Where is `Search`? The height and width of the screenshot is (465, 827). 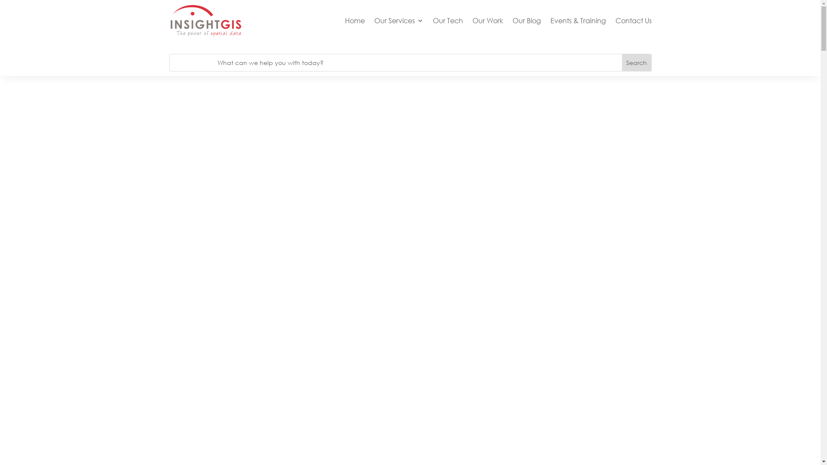
Search is located at coordinates (637, 63).